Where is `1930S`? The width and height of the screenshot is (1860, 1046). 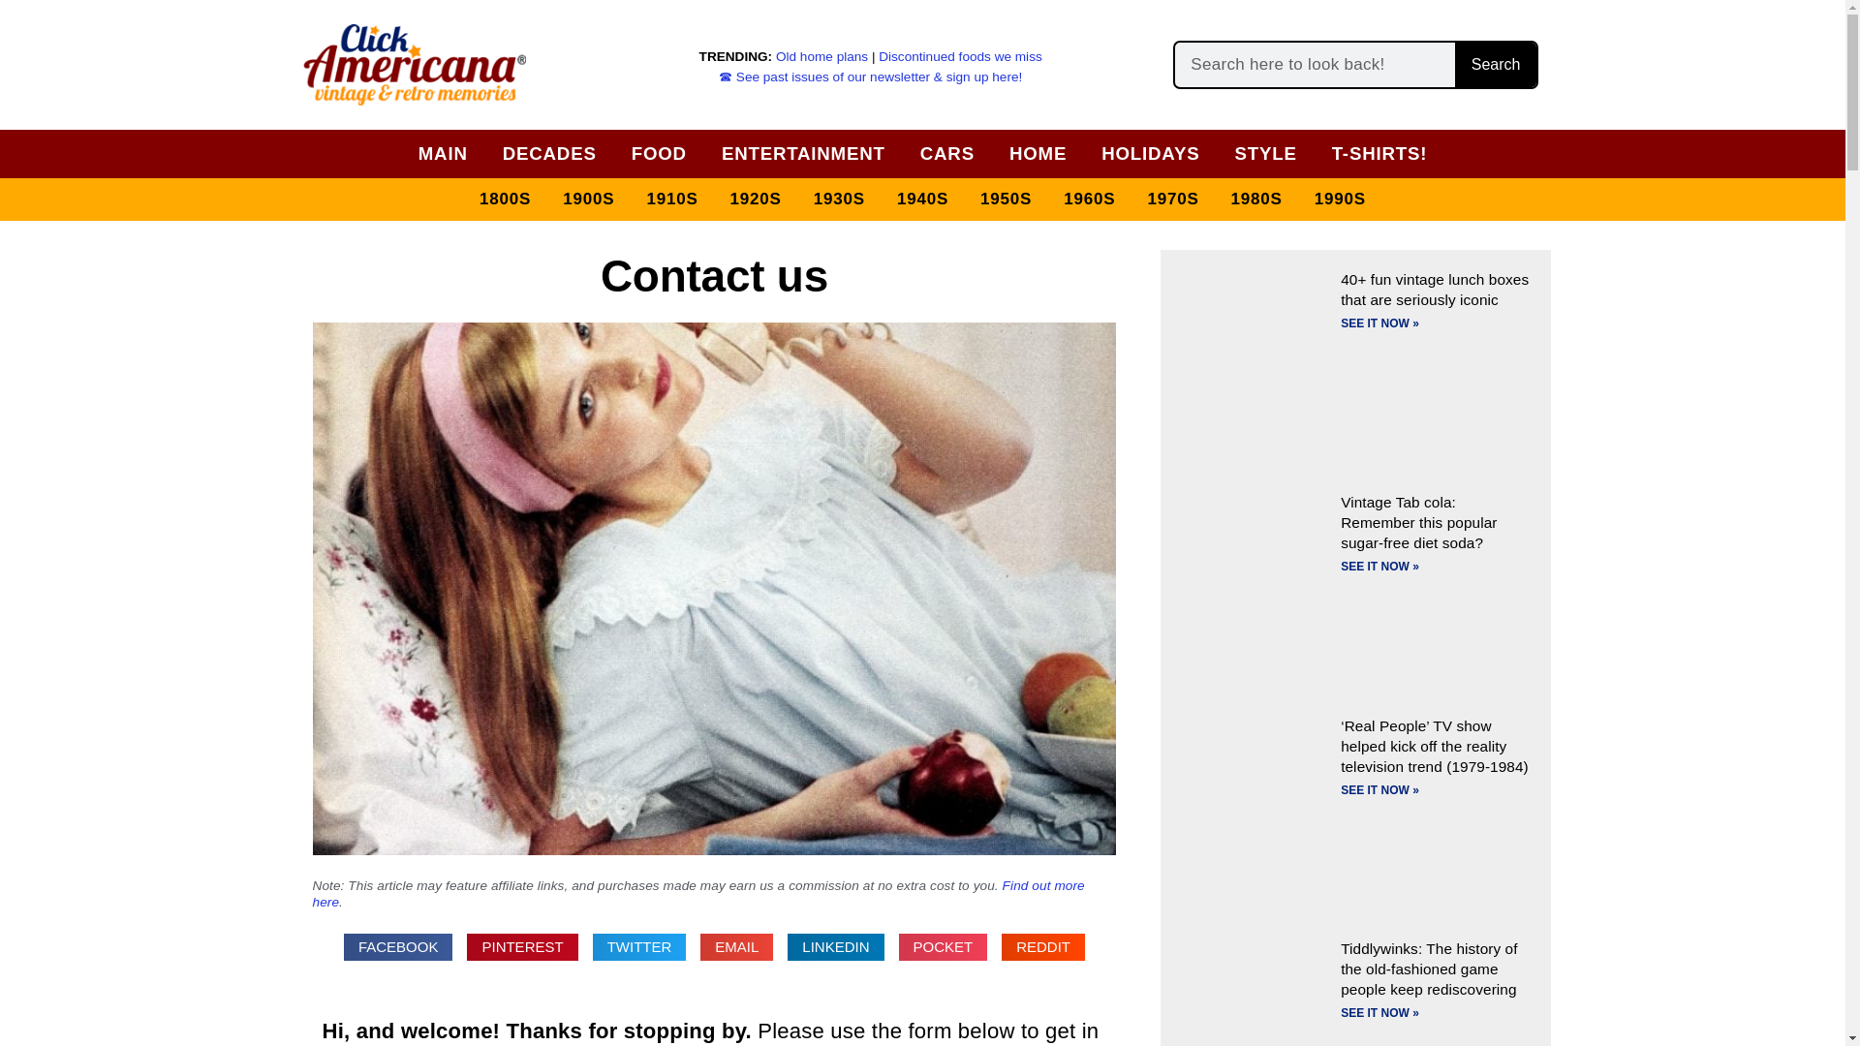
1930S is located at coordinates (839, 200).